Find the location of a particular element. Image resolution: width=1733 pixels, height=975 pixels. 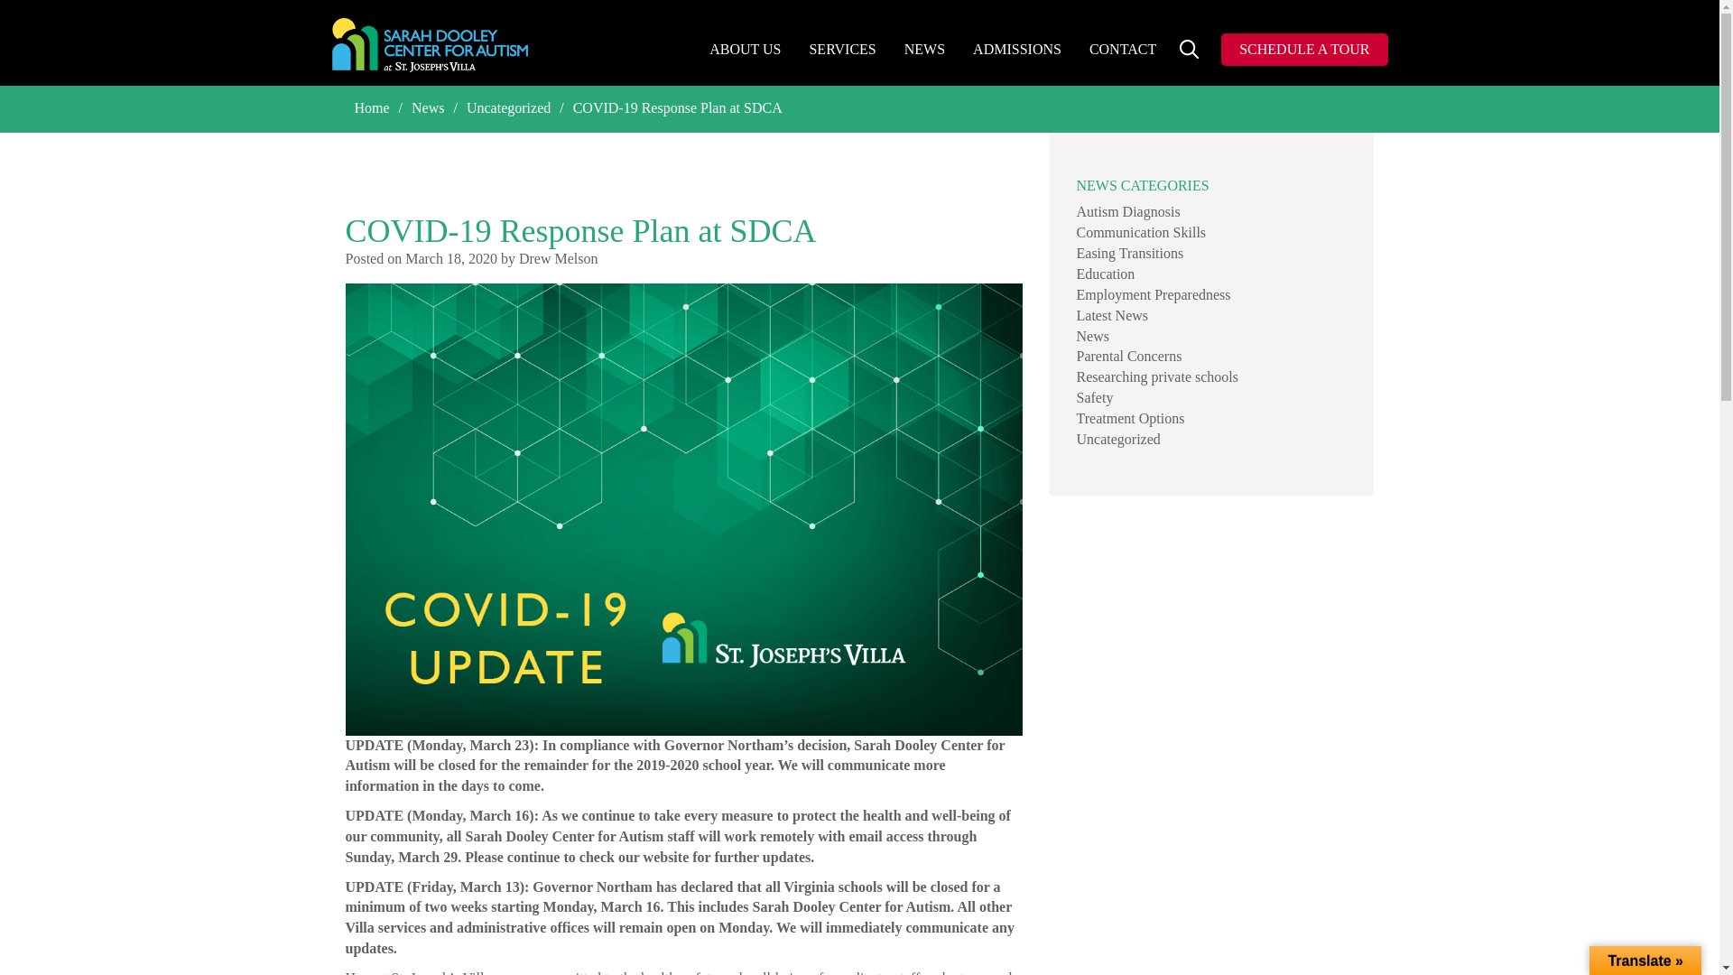

NEWS is located at coordinates (924, 50).